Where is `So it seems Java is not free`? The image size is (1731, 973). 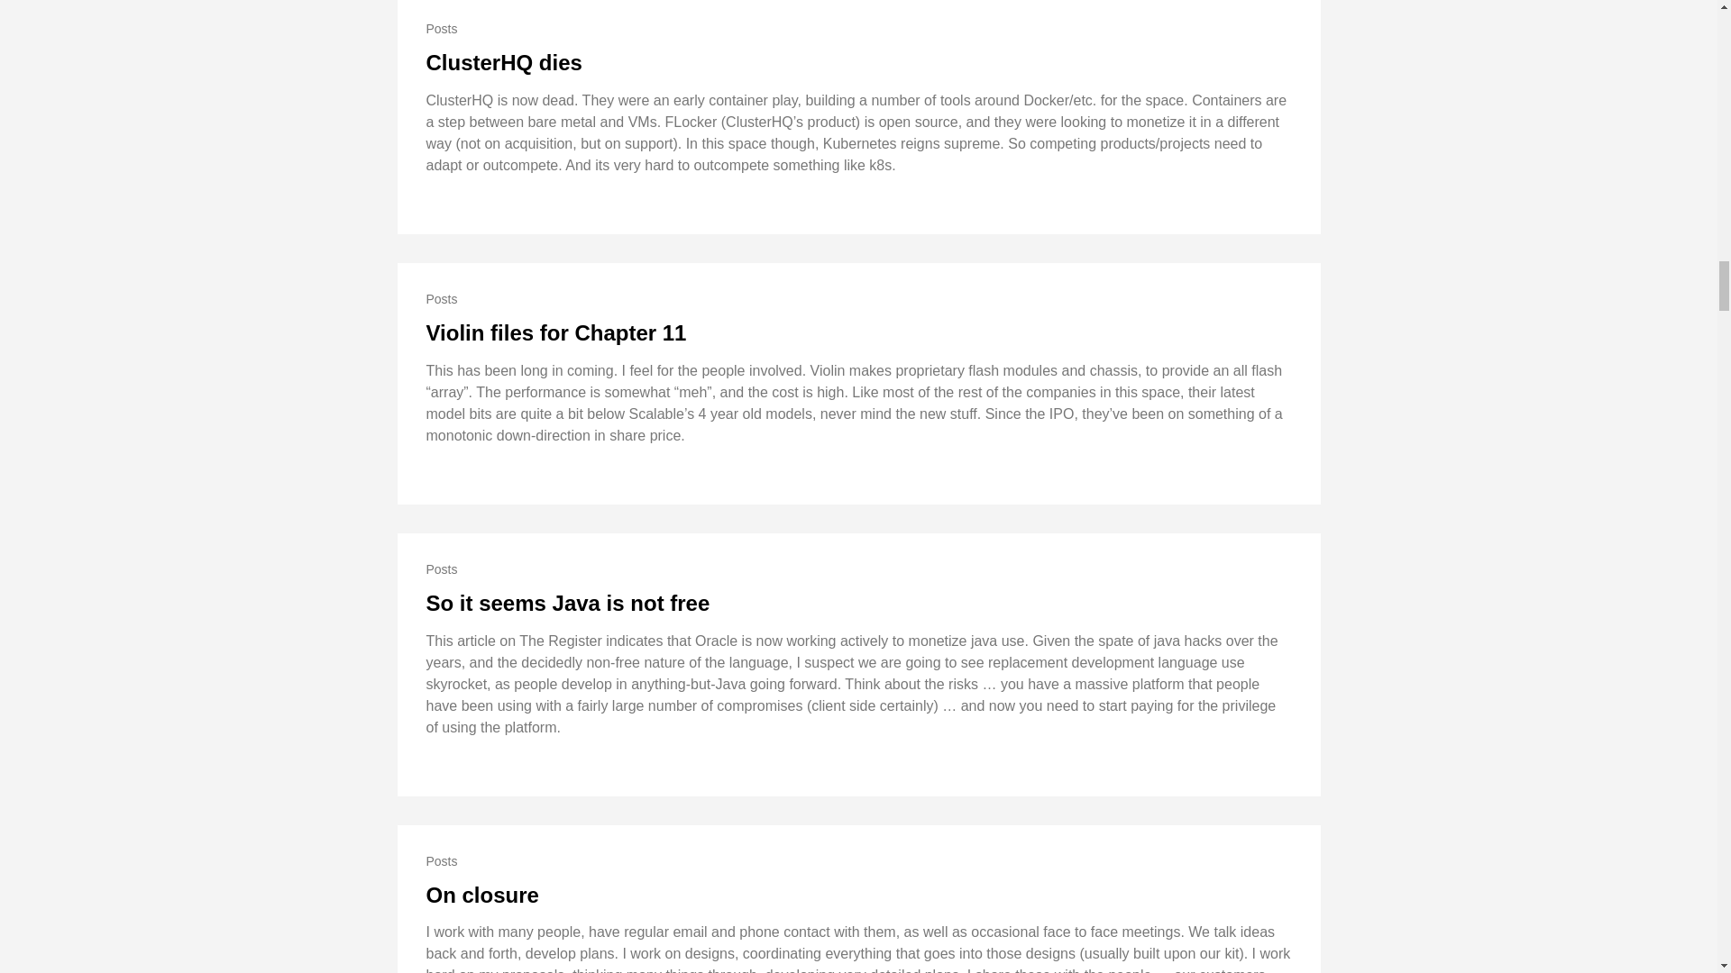 So it seems Java is not free is located at coordinates (568, 602).